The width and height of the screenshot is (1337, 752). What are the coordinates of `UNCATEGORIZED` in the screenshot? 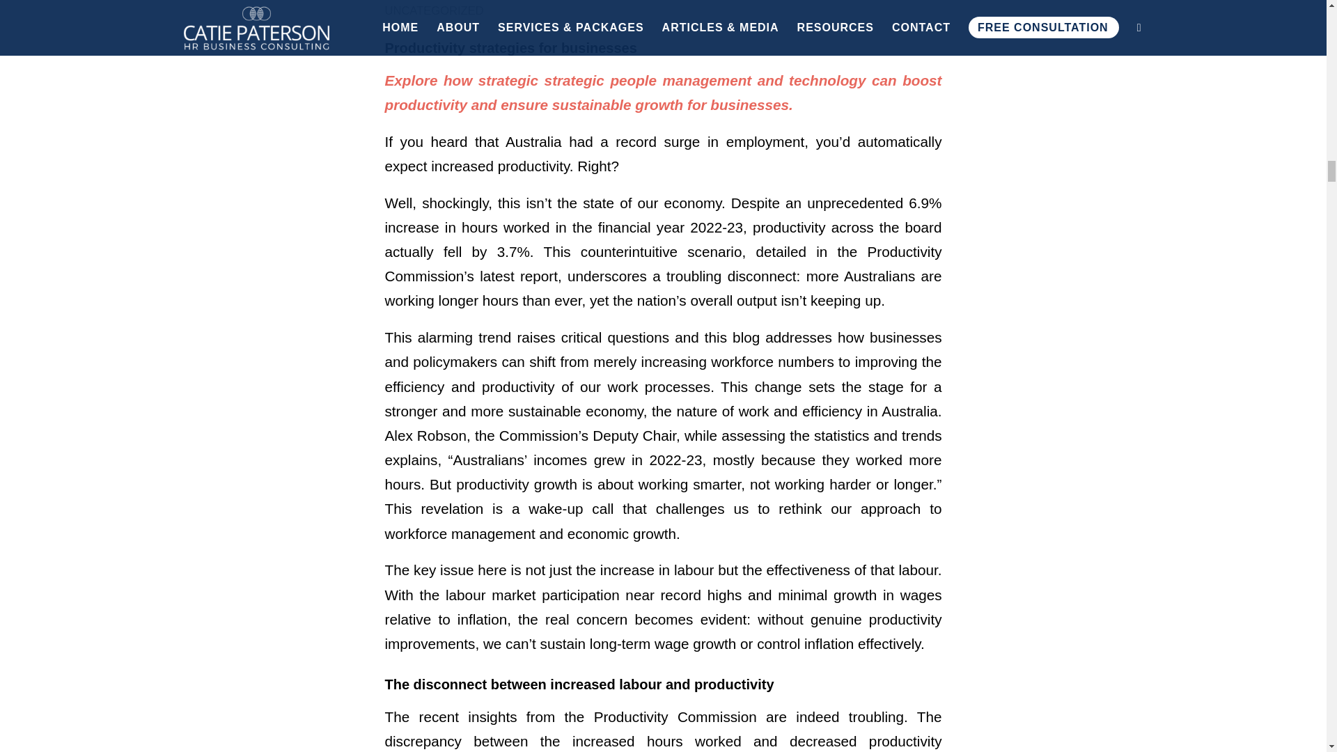 It's located at (433, 10).